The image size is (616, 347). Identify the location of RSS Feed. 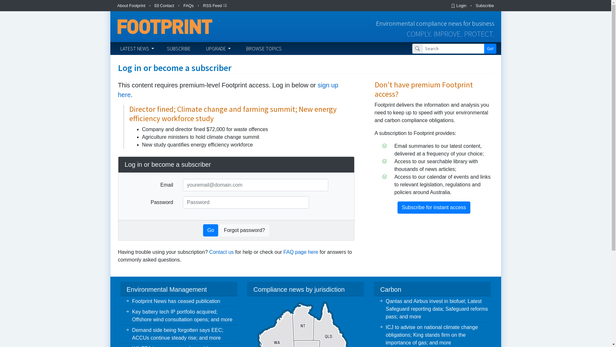
(215, 6).